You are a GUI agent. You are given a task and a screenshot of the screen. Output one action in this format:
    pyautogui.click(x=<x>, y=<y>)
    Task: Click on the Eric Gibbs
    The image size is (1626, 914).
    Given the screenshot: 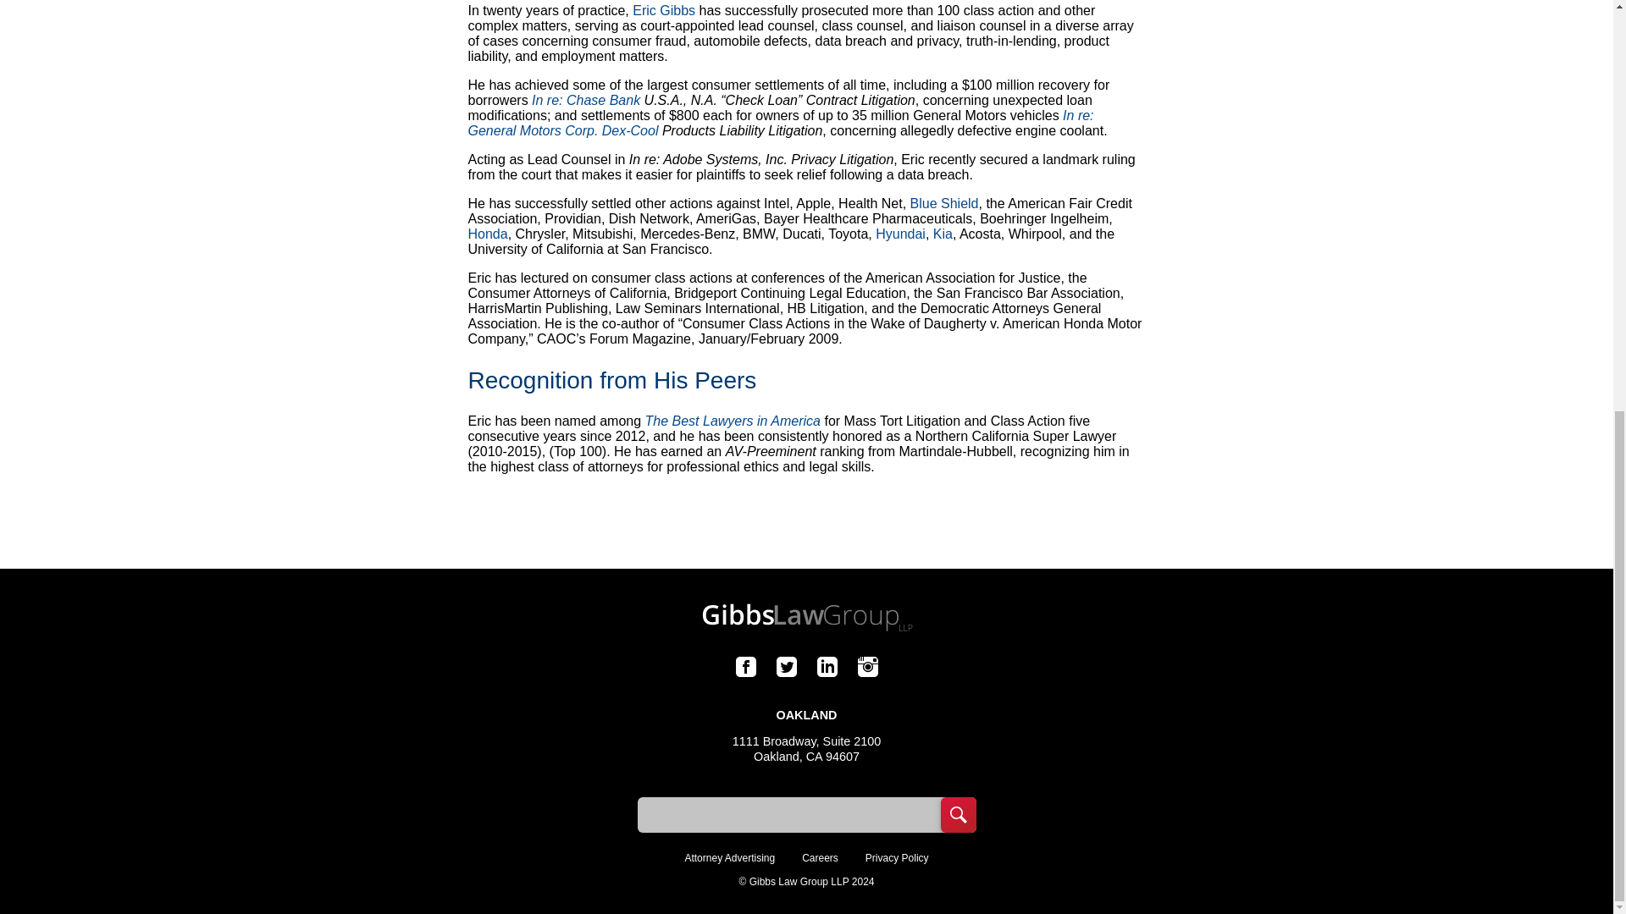 What is the action you would take?
    pyautogui.click(x=664, y=10)
    